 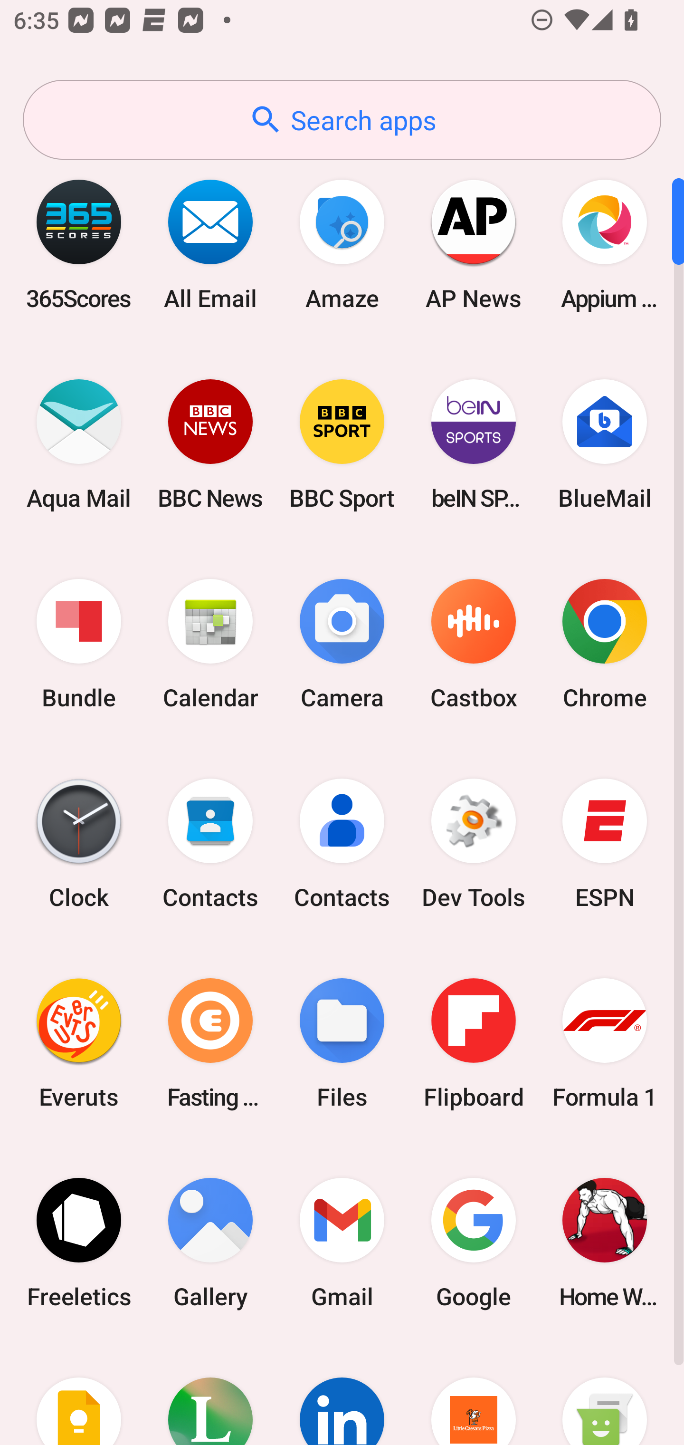 I want to click on Castbox, so click(x=473, y=645).